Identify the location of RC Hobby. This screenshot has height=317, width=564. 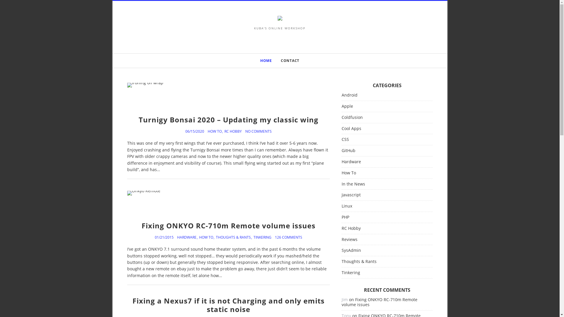
(352, 228).